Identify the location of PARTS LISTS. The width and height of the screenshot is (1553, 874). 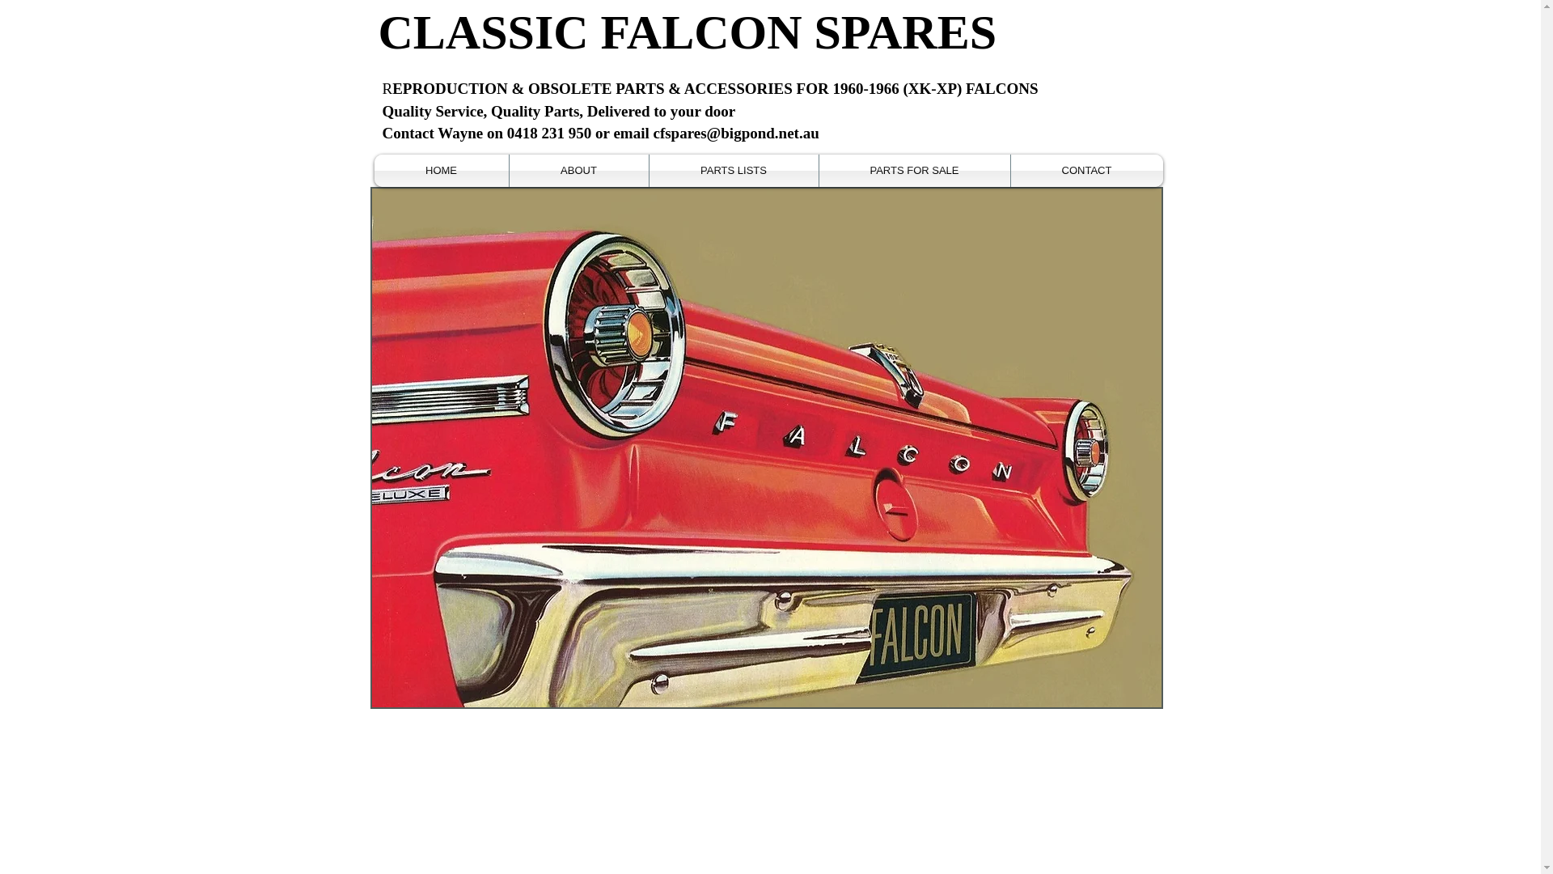
(733, 171).